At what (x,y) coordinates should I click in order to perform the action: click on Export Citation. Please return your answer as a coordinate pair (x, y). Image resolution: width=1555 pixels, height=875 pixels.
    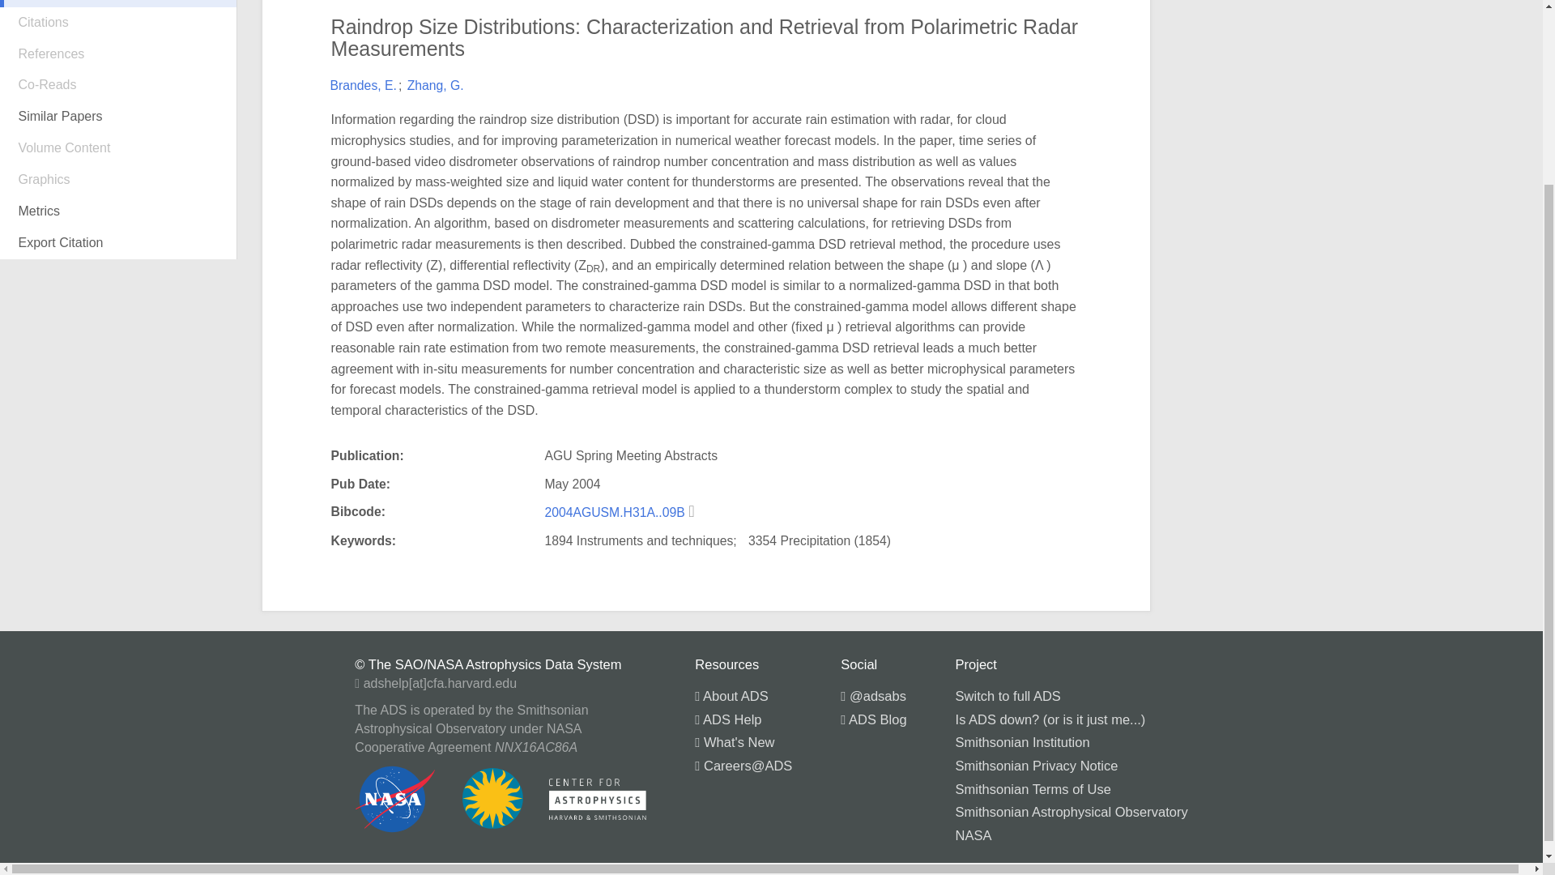
    Looking at the image, I should click on (118, 243).